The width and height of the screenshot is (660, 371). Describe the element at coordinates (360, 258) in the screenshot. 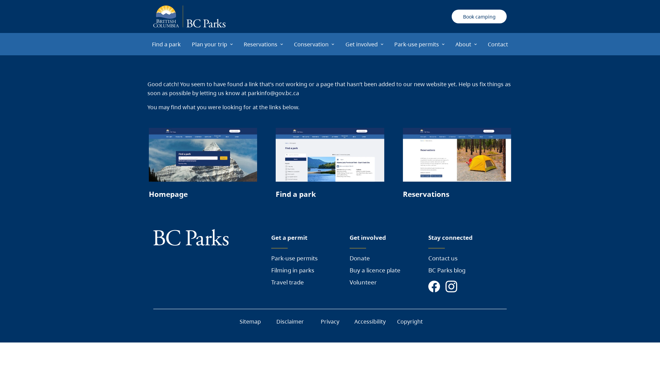

I see `Donate` at that location.